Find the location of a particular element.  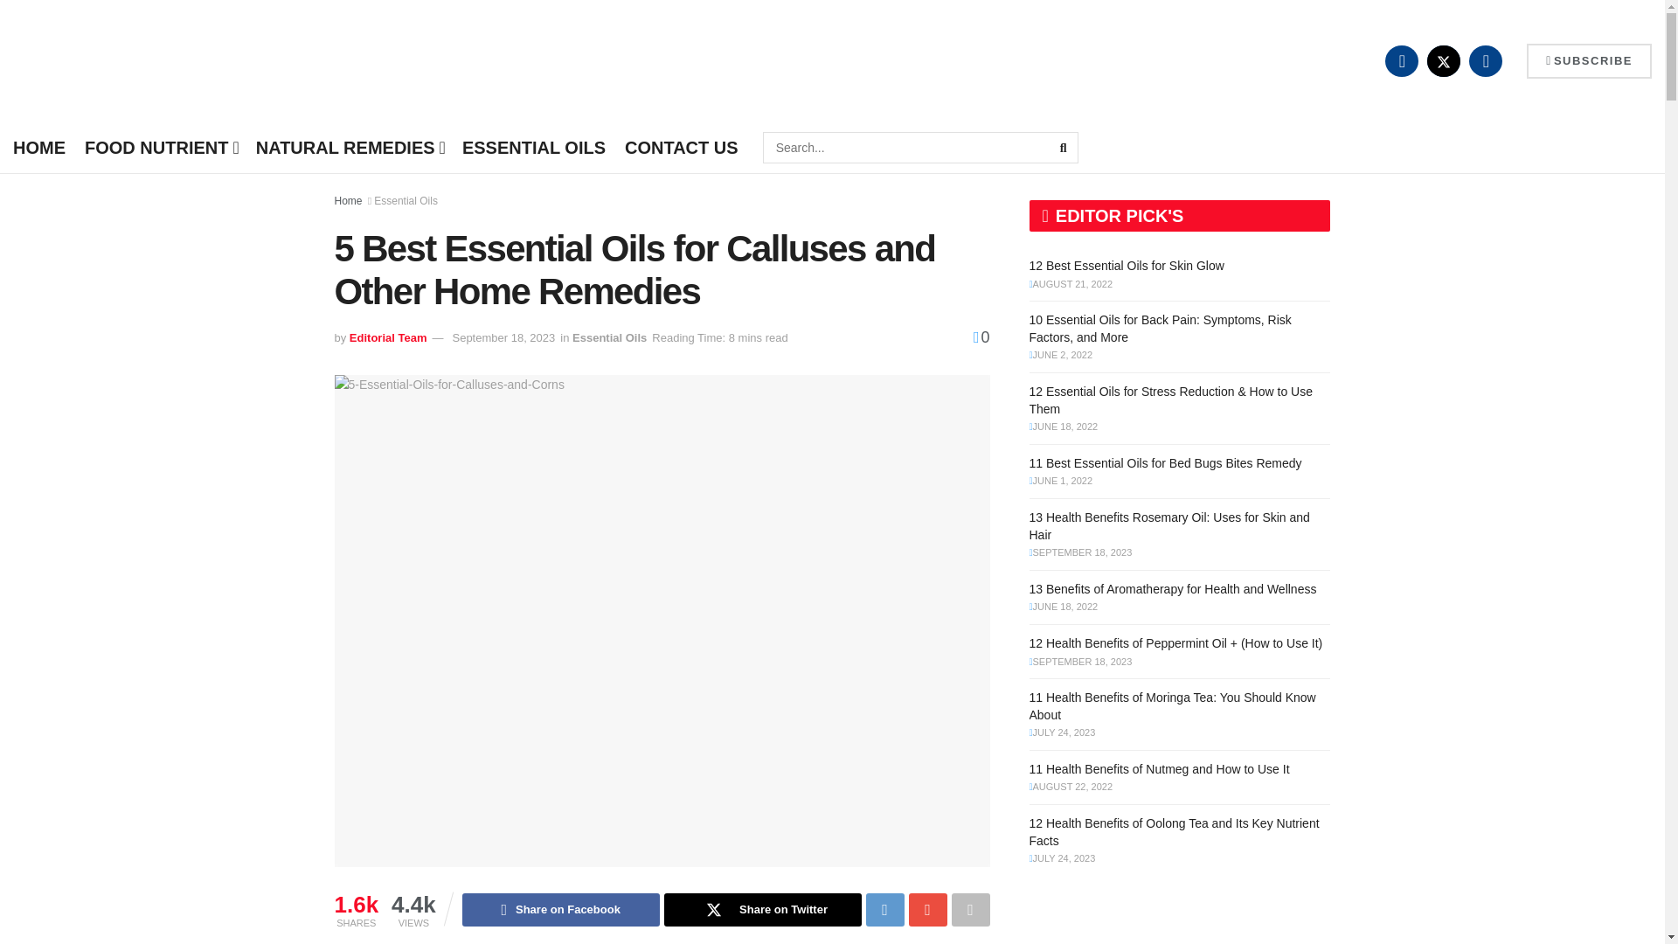

CONTACT US is located at coordinates (681, 147).